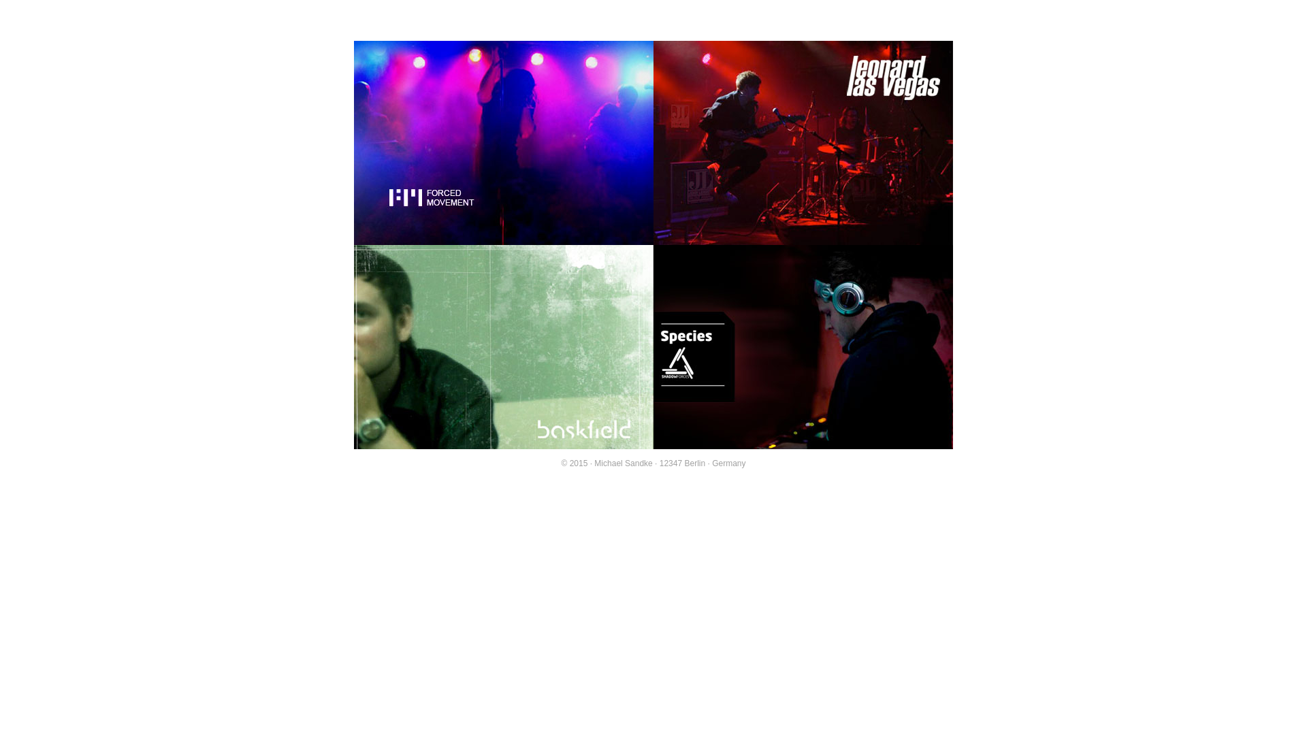 The height and width of the screenshot is (735, 1307). I want to click on baskfield, so click(504, 347).